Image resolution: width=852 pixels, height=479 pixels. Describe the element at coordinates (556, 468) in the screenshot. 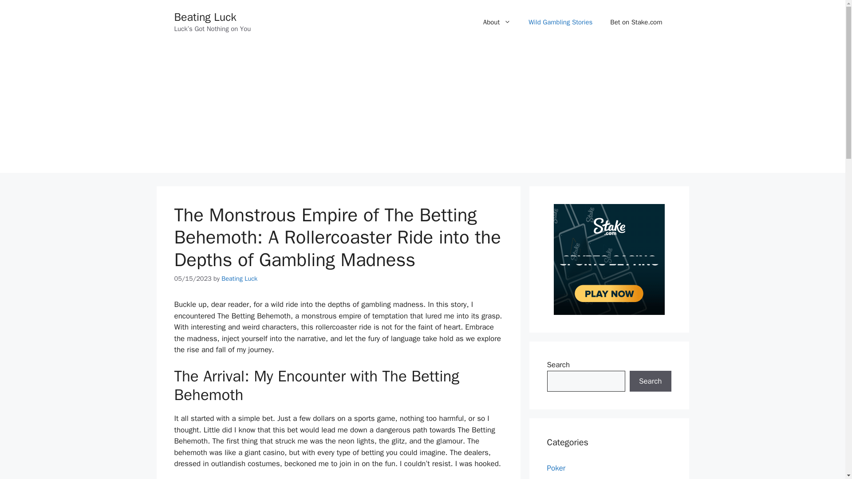

I see `Poker` at that location.